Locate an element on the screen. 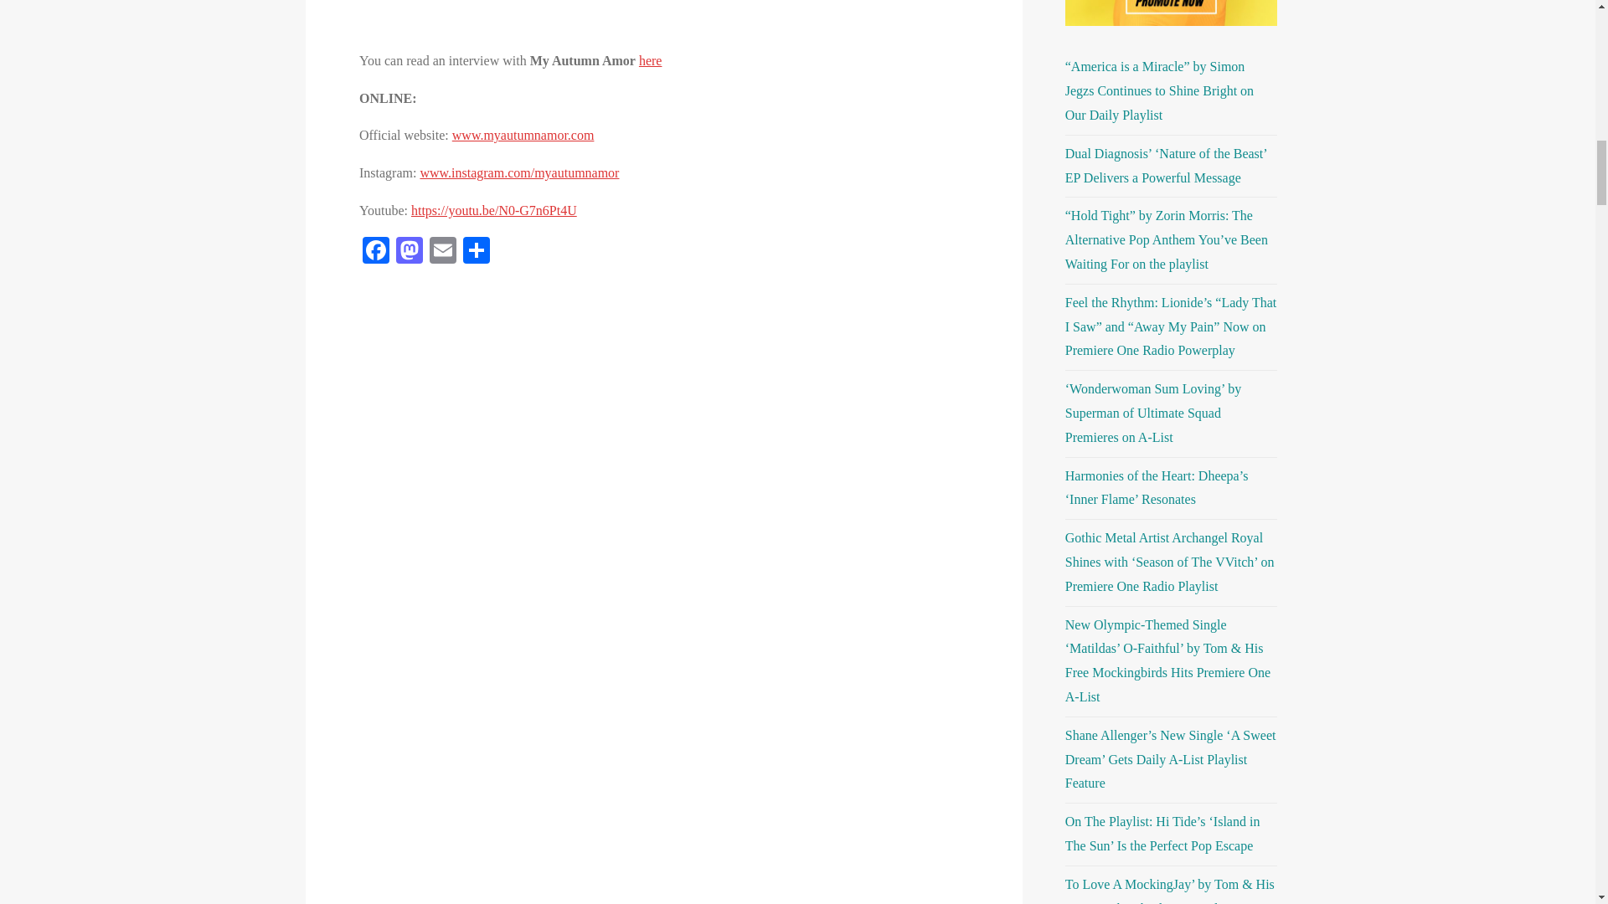 This screenshot has width=1608, height=904. here is located at coordinates (650, 60).